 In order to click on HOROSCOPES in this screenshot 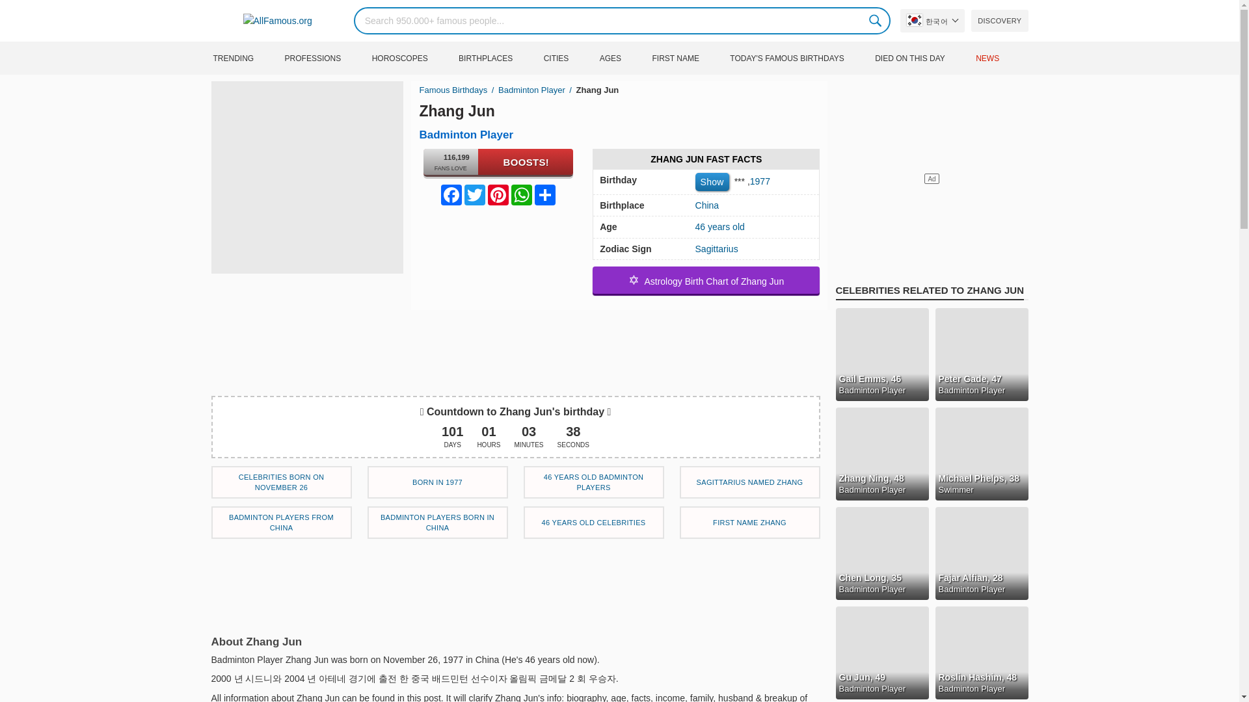, I will do `click(413, 58)`.